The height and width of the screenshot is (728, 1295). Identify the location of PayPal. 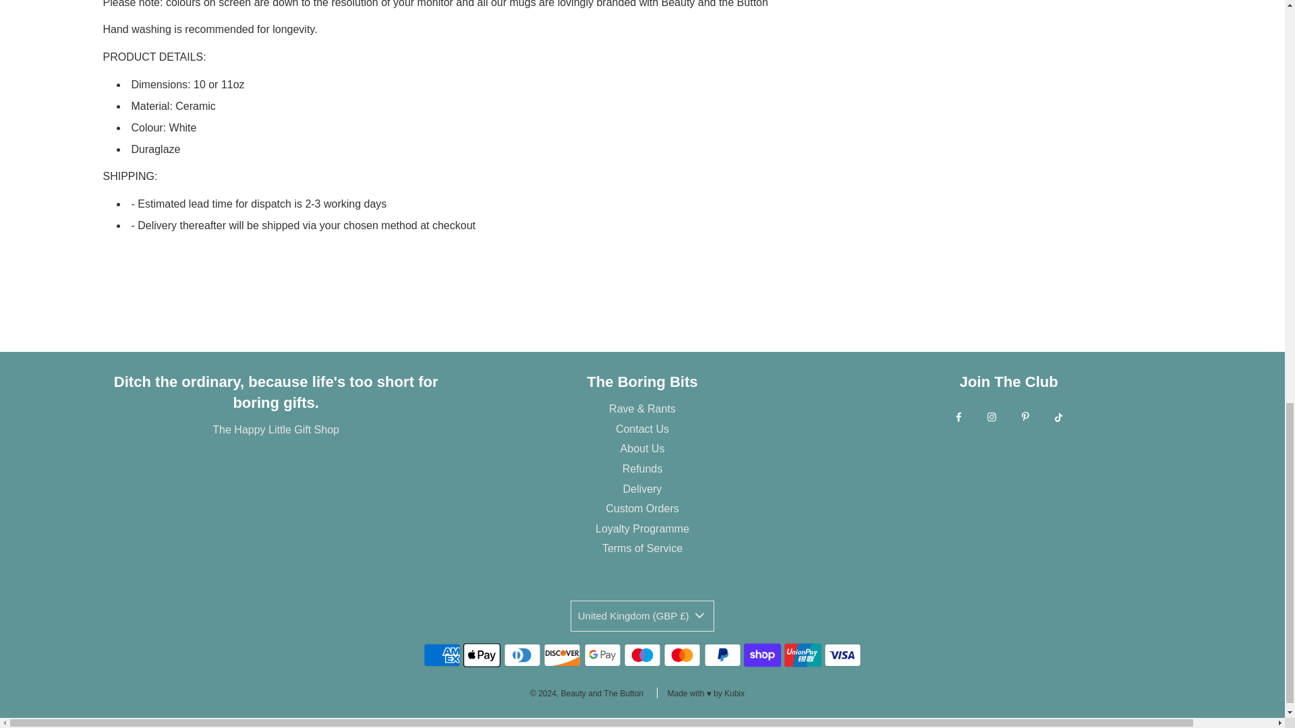
(722, 655).